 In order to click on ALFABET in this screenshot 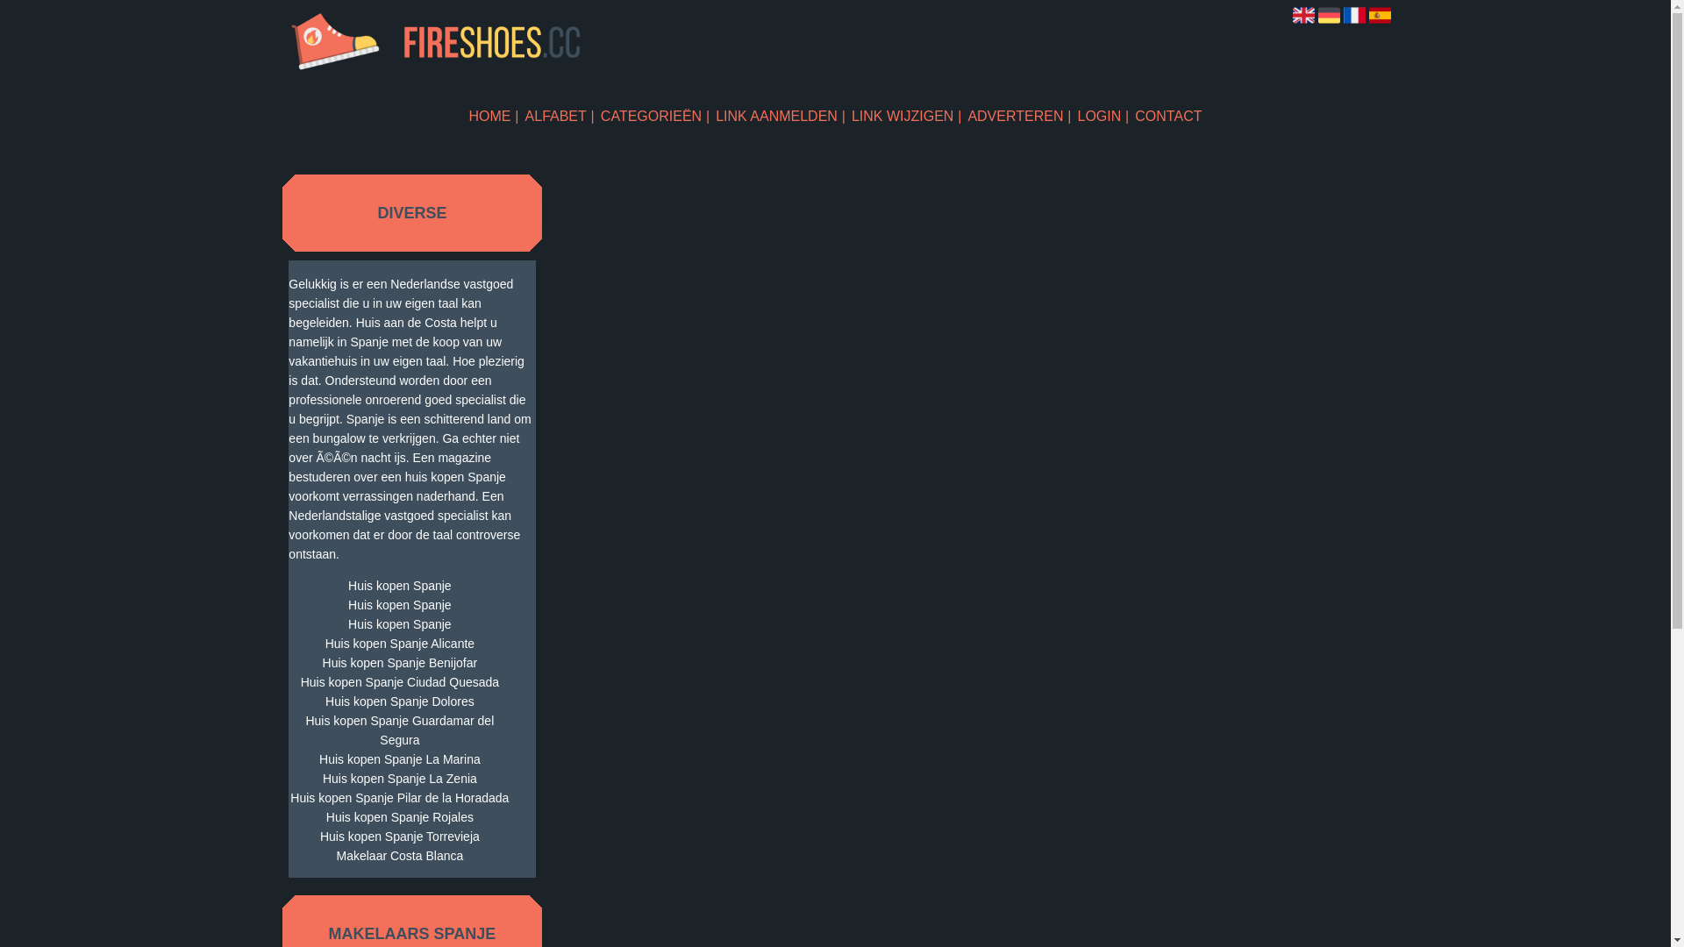, I will do `click(560, 116)`.